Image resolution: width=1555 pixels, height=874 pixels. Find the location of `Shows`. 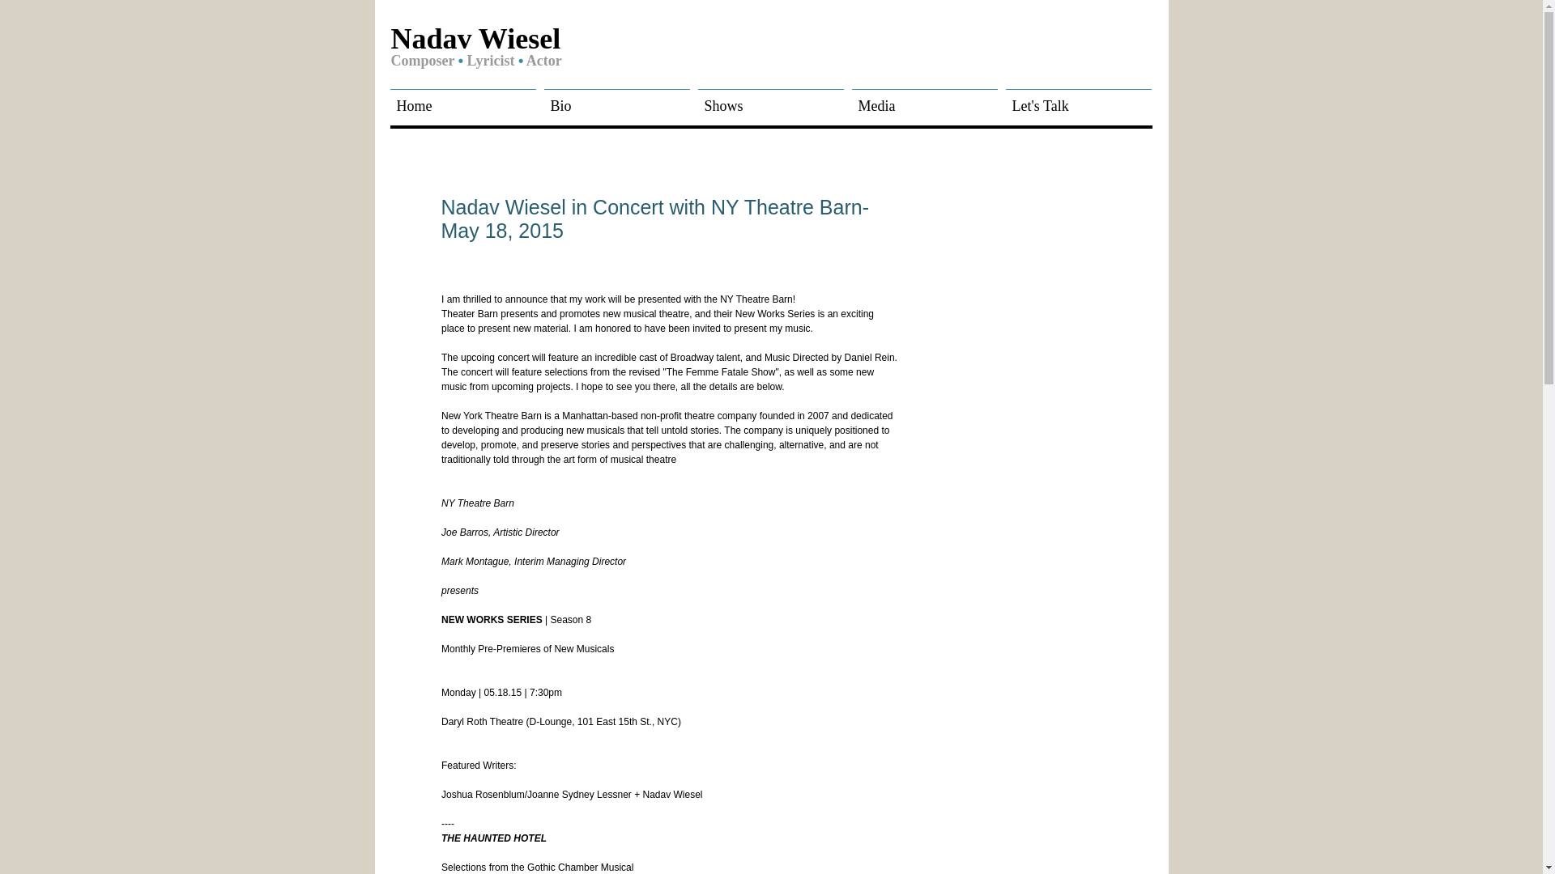

Shows is located at coordinates (770, 99).